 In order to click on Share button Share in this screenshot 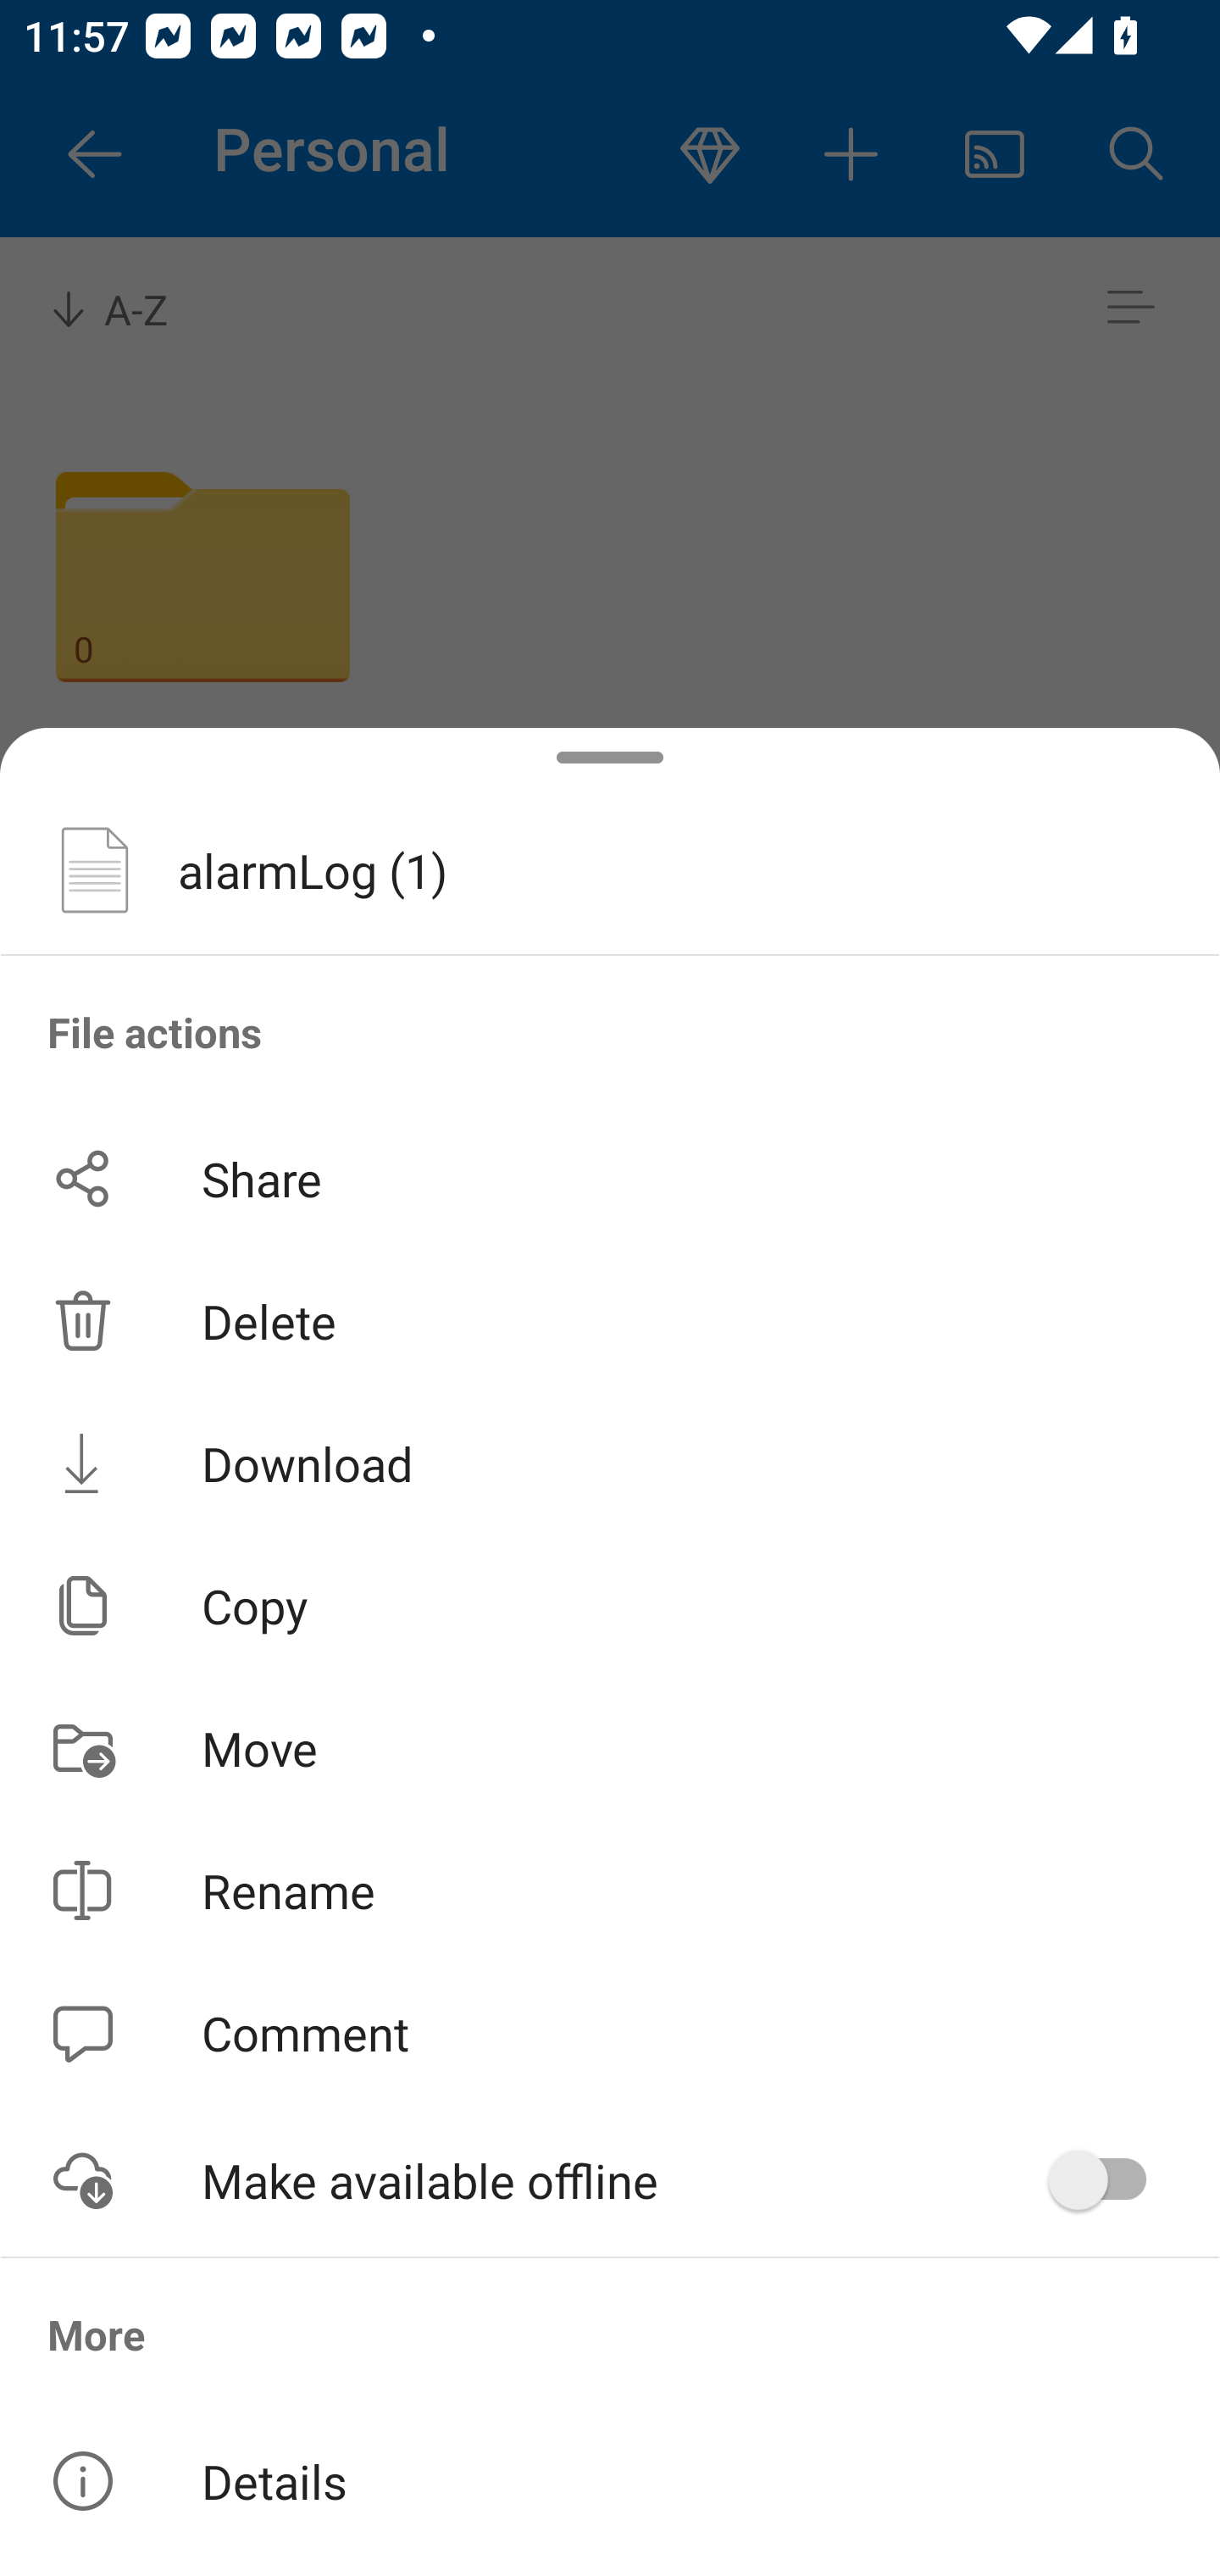, I will do `click(610, 1178)`.